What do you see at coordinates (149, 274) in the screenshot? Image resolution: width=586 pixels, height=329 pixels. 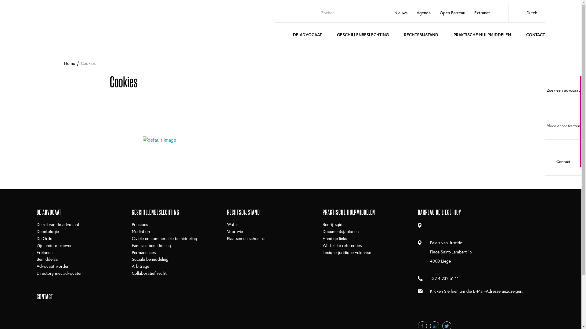 I see `Collaboratief recht` at bounding box center [149, 274].